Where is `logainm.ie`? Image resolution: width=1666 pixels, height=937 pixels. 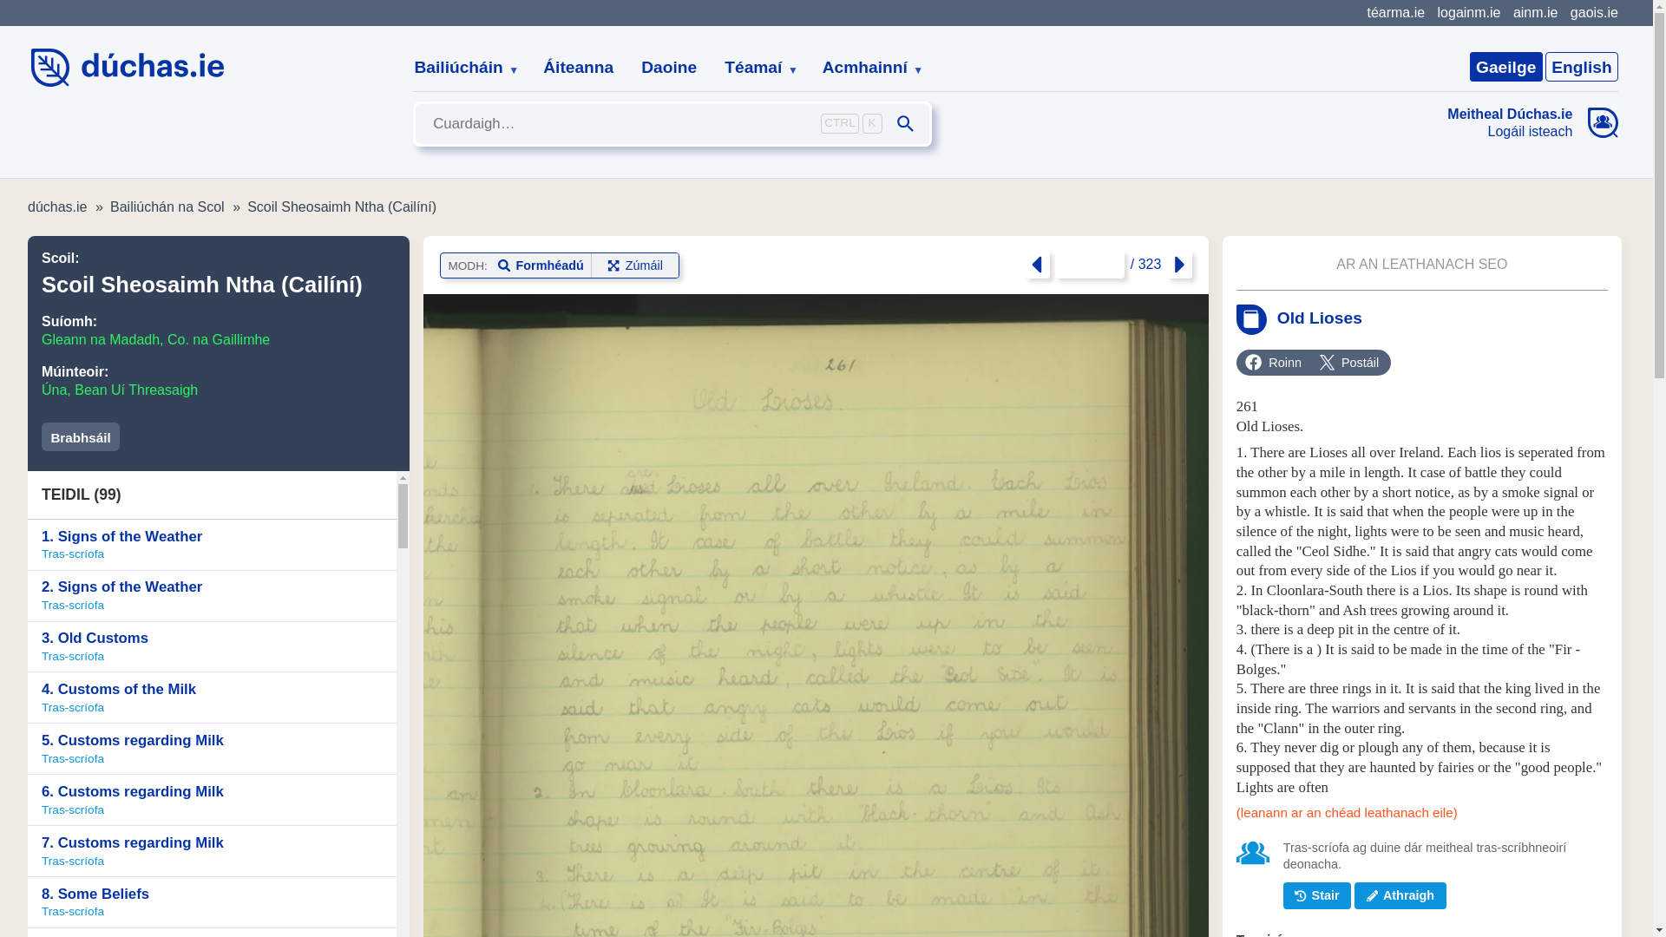
logainm.ie is located at coordinates (1468, 12).